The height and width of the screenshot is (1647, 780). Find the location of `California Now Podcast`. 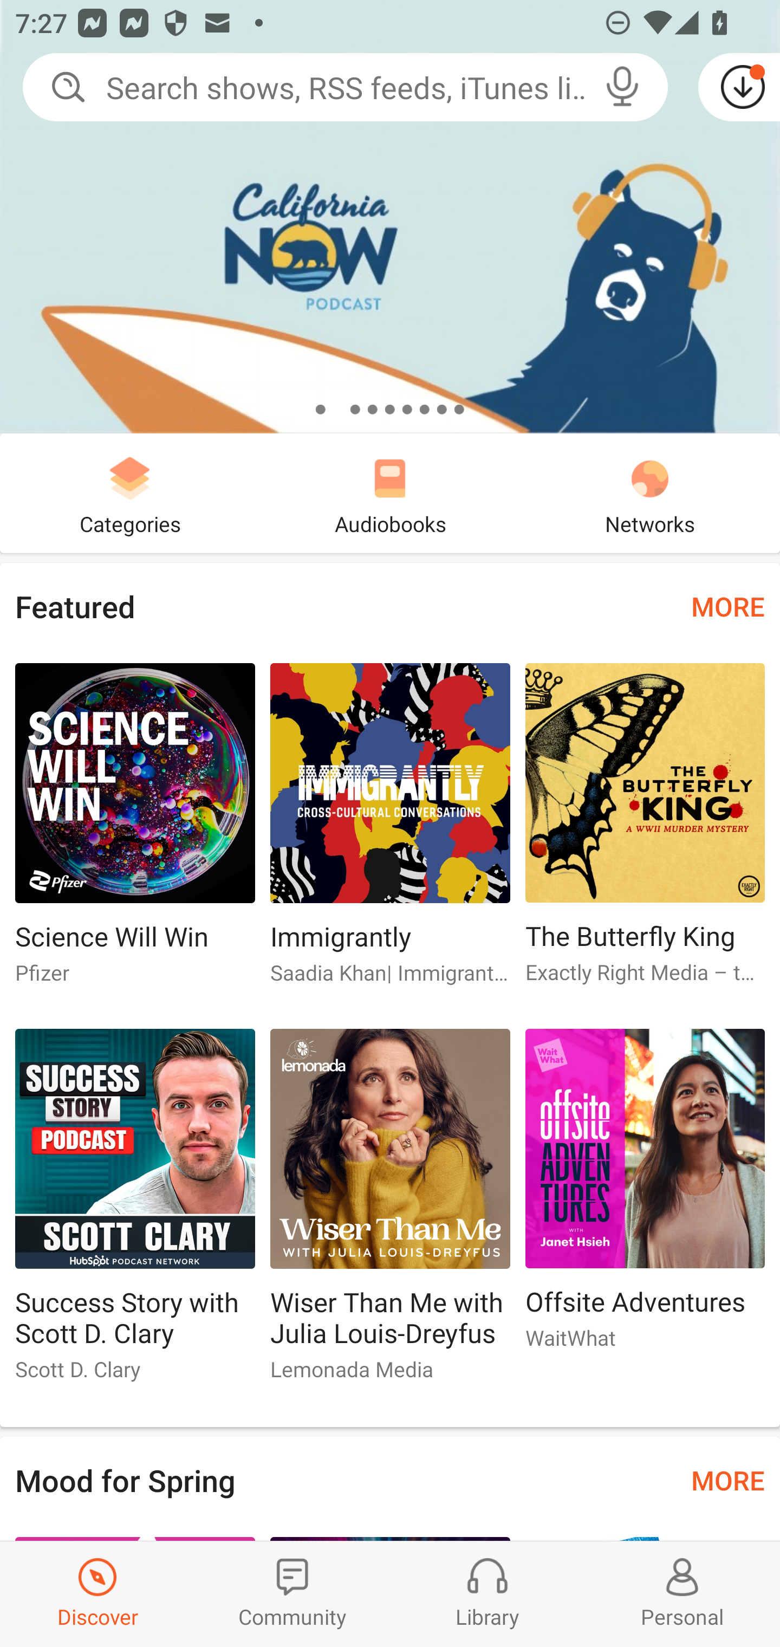

California Now Podcast is located at coordinates (390, 217).